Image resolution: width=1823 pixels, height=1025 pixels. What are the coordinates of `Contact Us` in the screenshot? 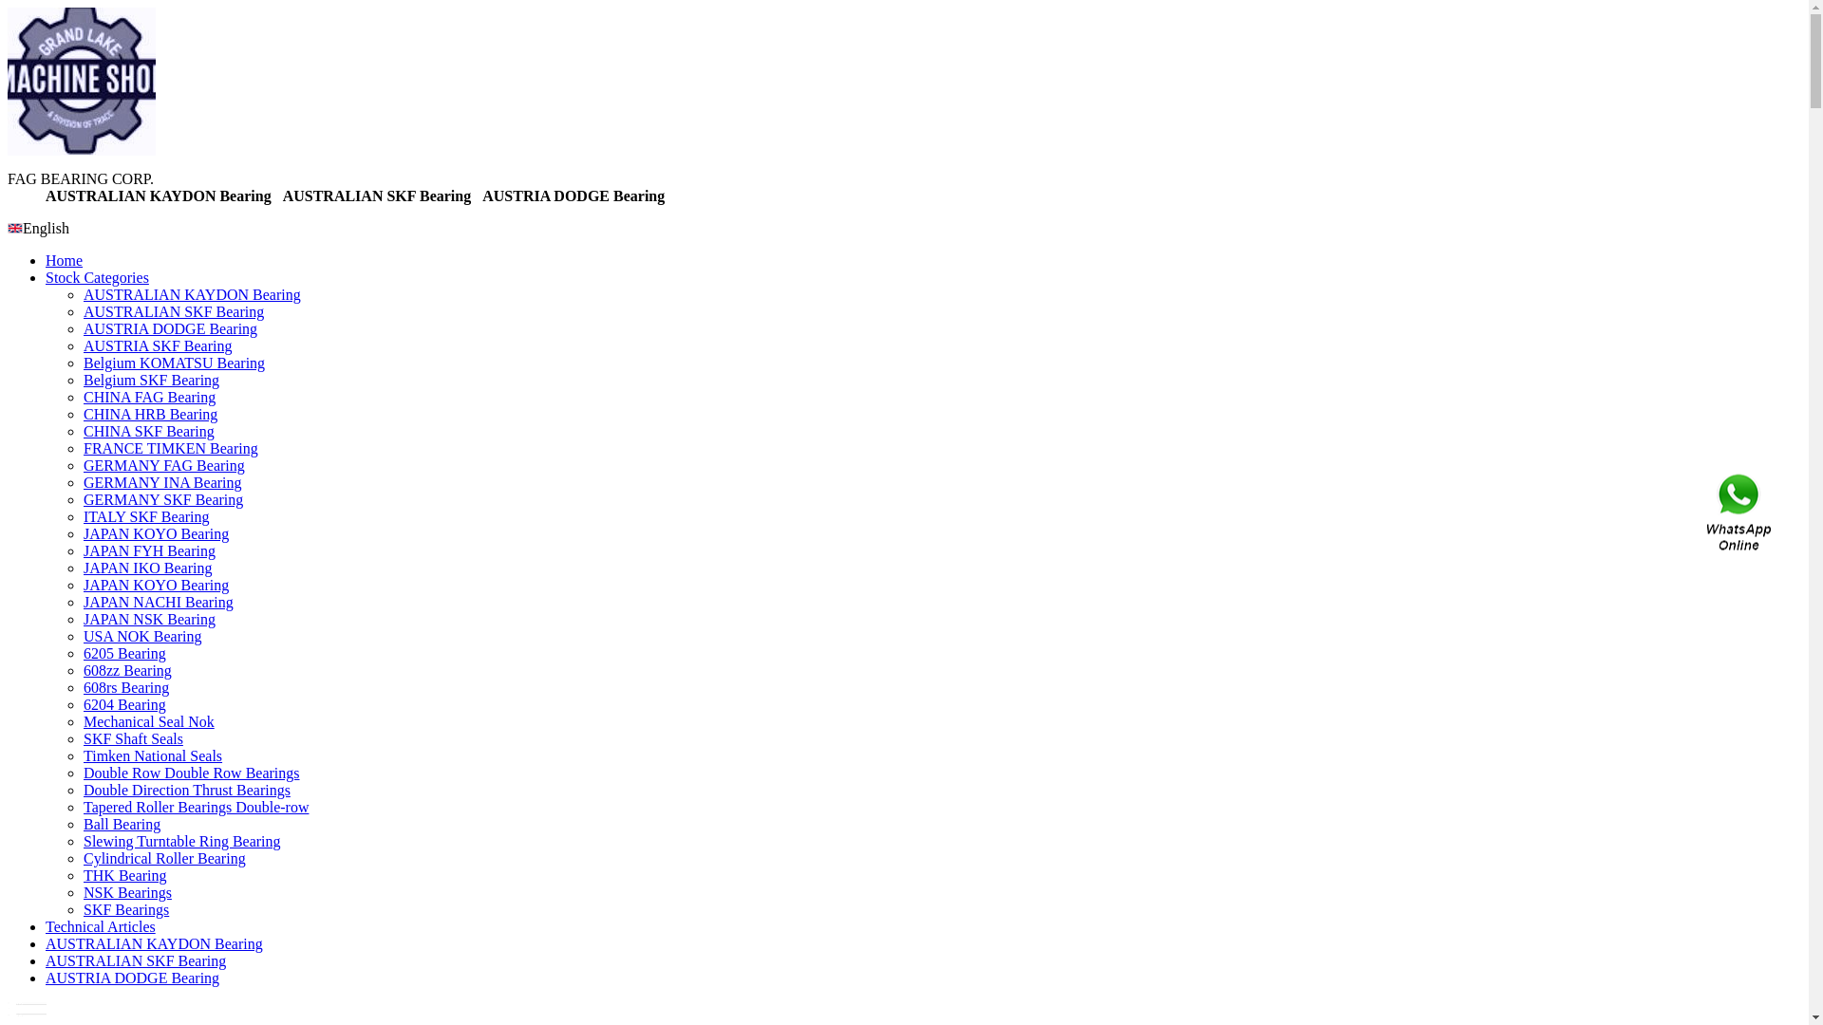 It's located at (1740, 512).